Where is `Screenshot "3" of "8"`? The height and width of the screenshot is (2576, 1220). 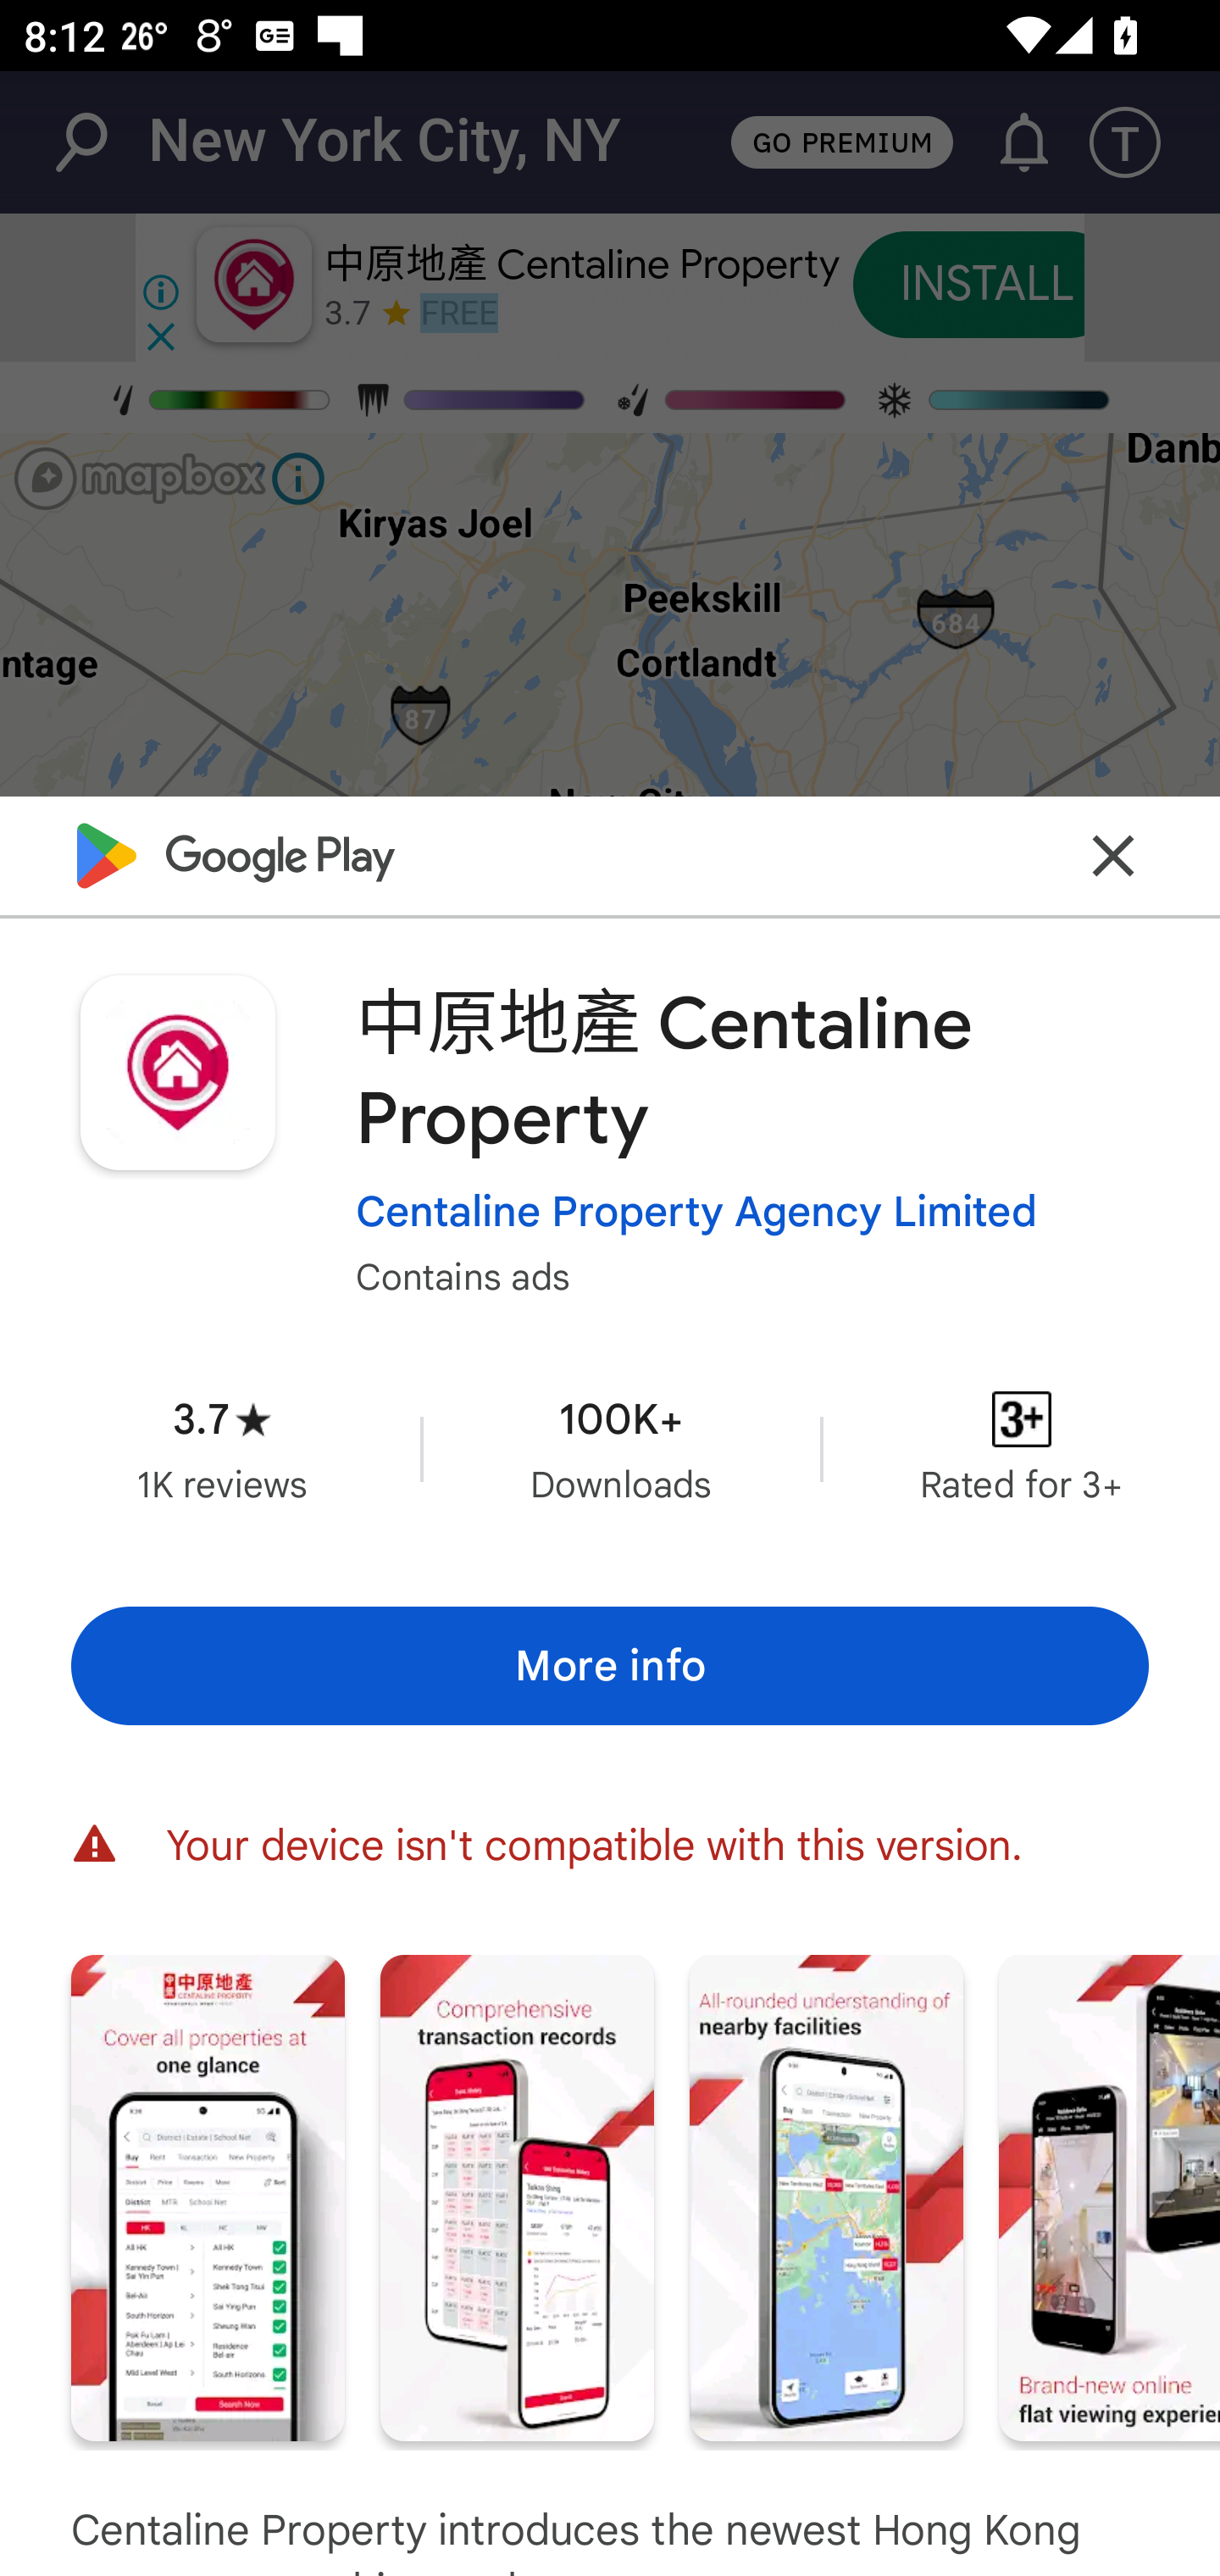 Screenshot "3" of "8" is located at coordinates (826, 2198).